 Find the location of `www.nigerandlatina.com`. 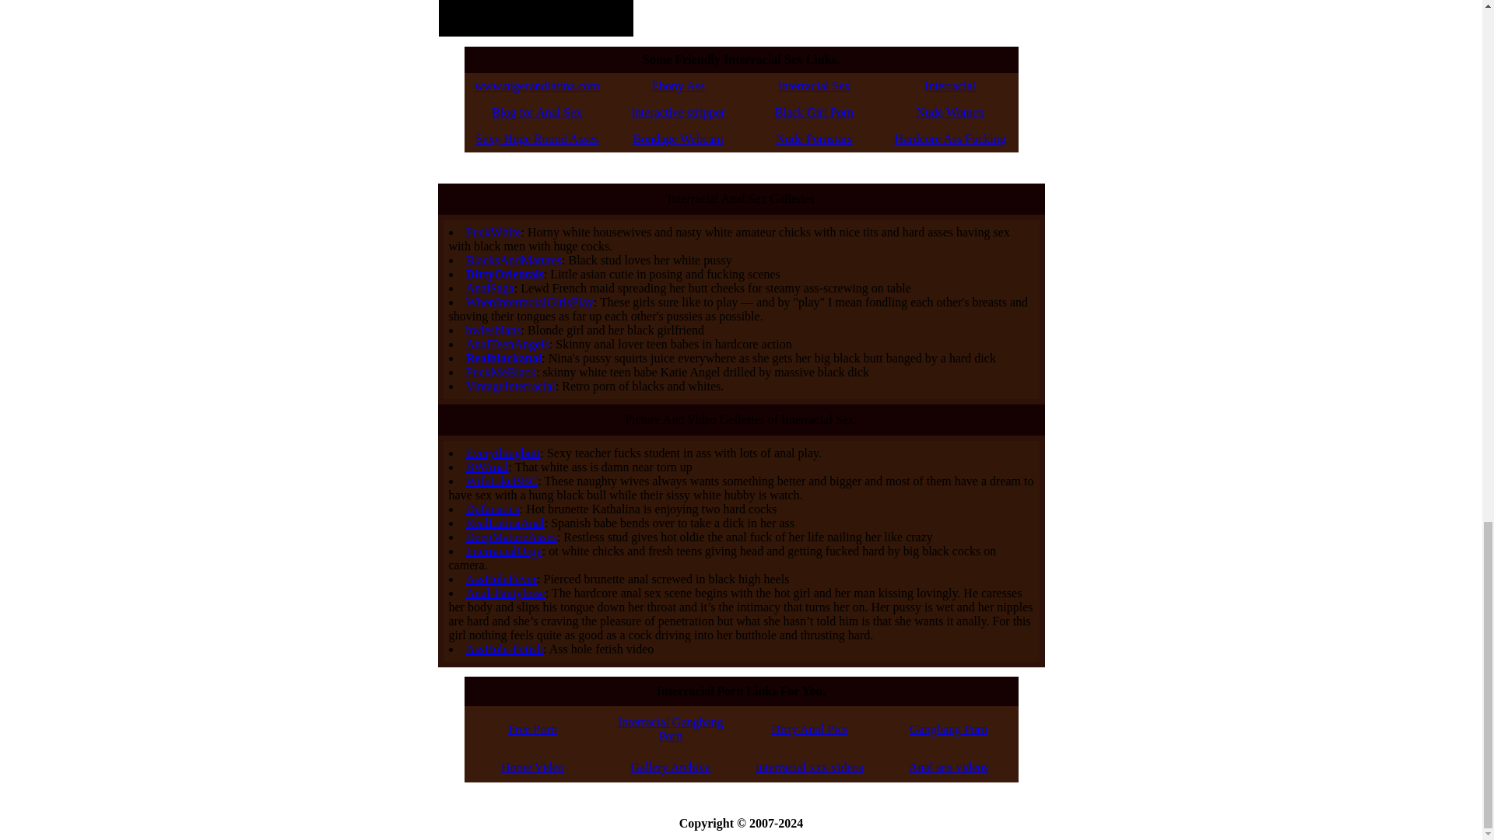

www.nigerandlatina.com is located at coordinates (537, 86).